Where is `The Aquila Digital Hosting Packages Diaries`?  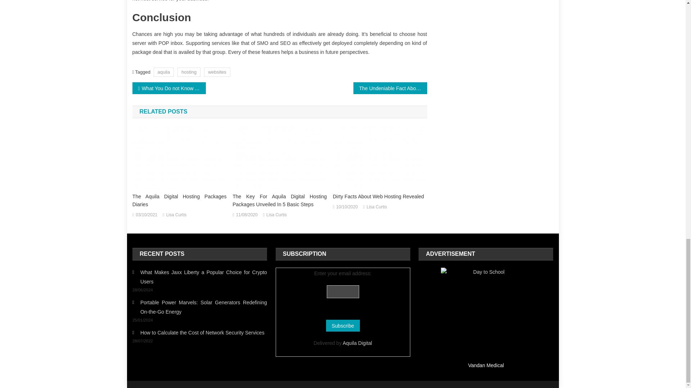 The Aquila Digital Hosting Packages Diaries is located at coordinates (179, 200).